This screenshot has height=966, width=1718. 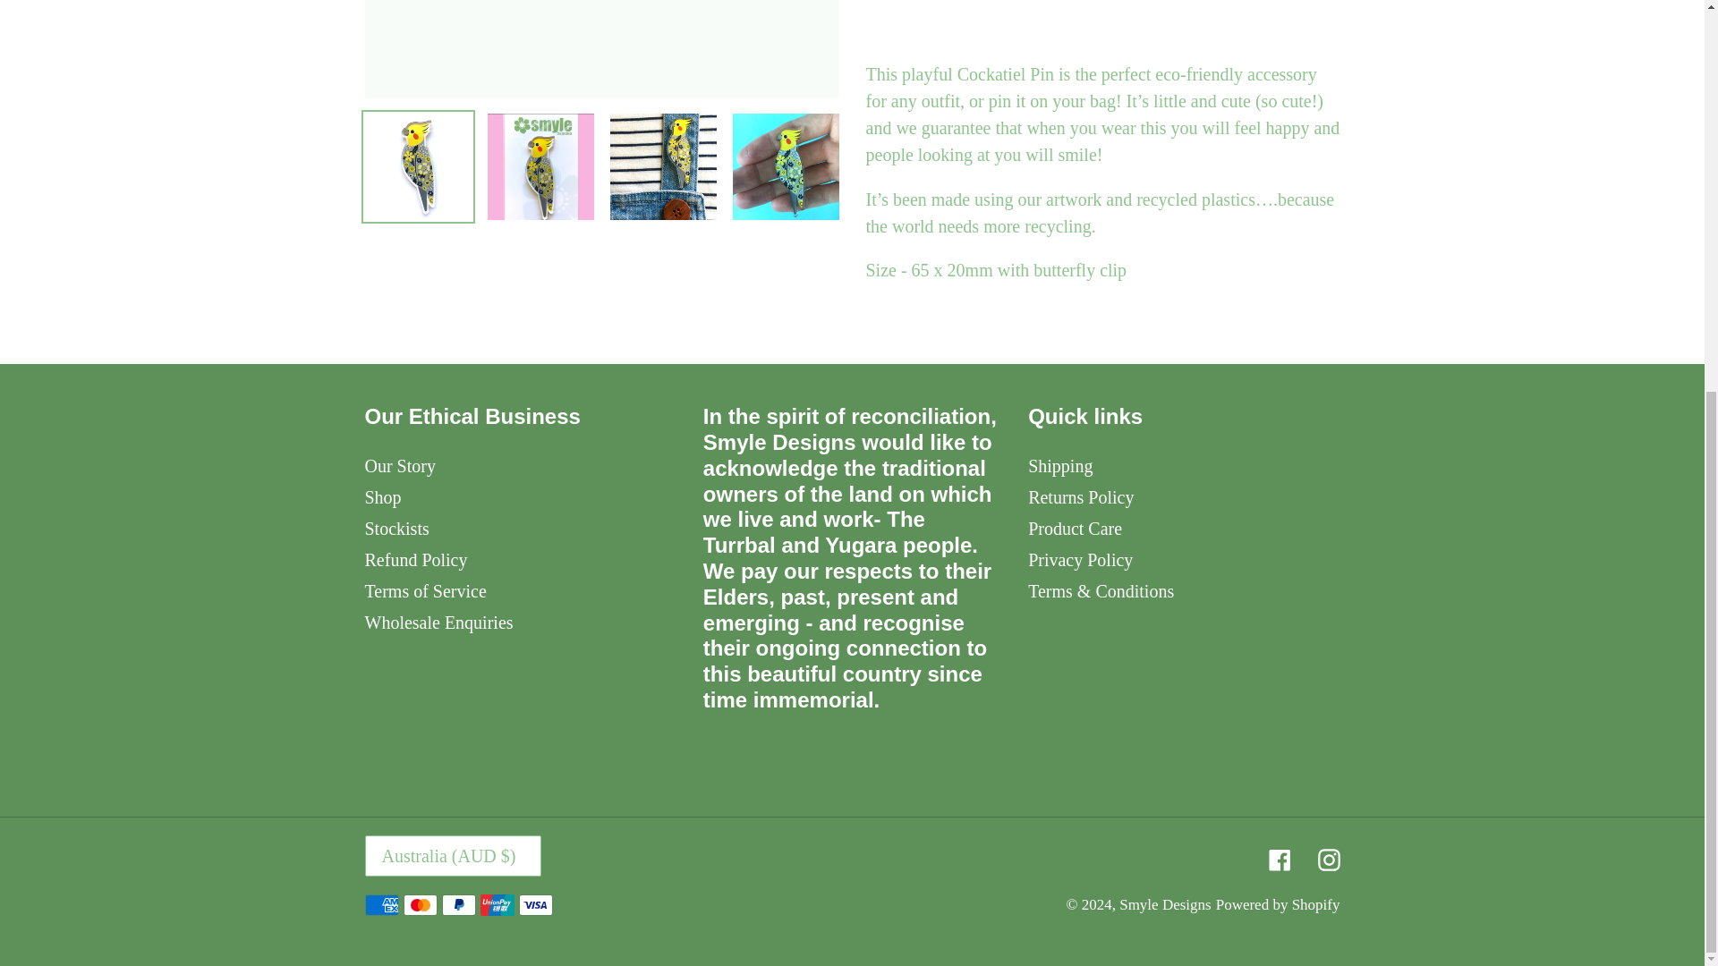 What do you see at coordinates (1074, 528) in the screenshot?
I see `Product Care` at bounding box center [1074, 528].